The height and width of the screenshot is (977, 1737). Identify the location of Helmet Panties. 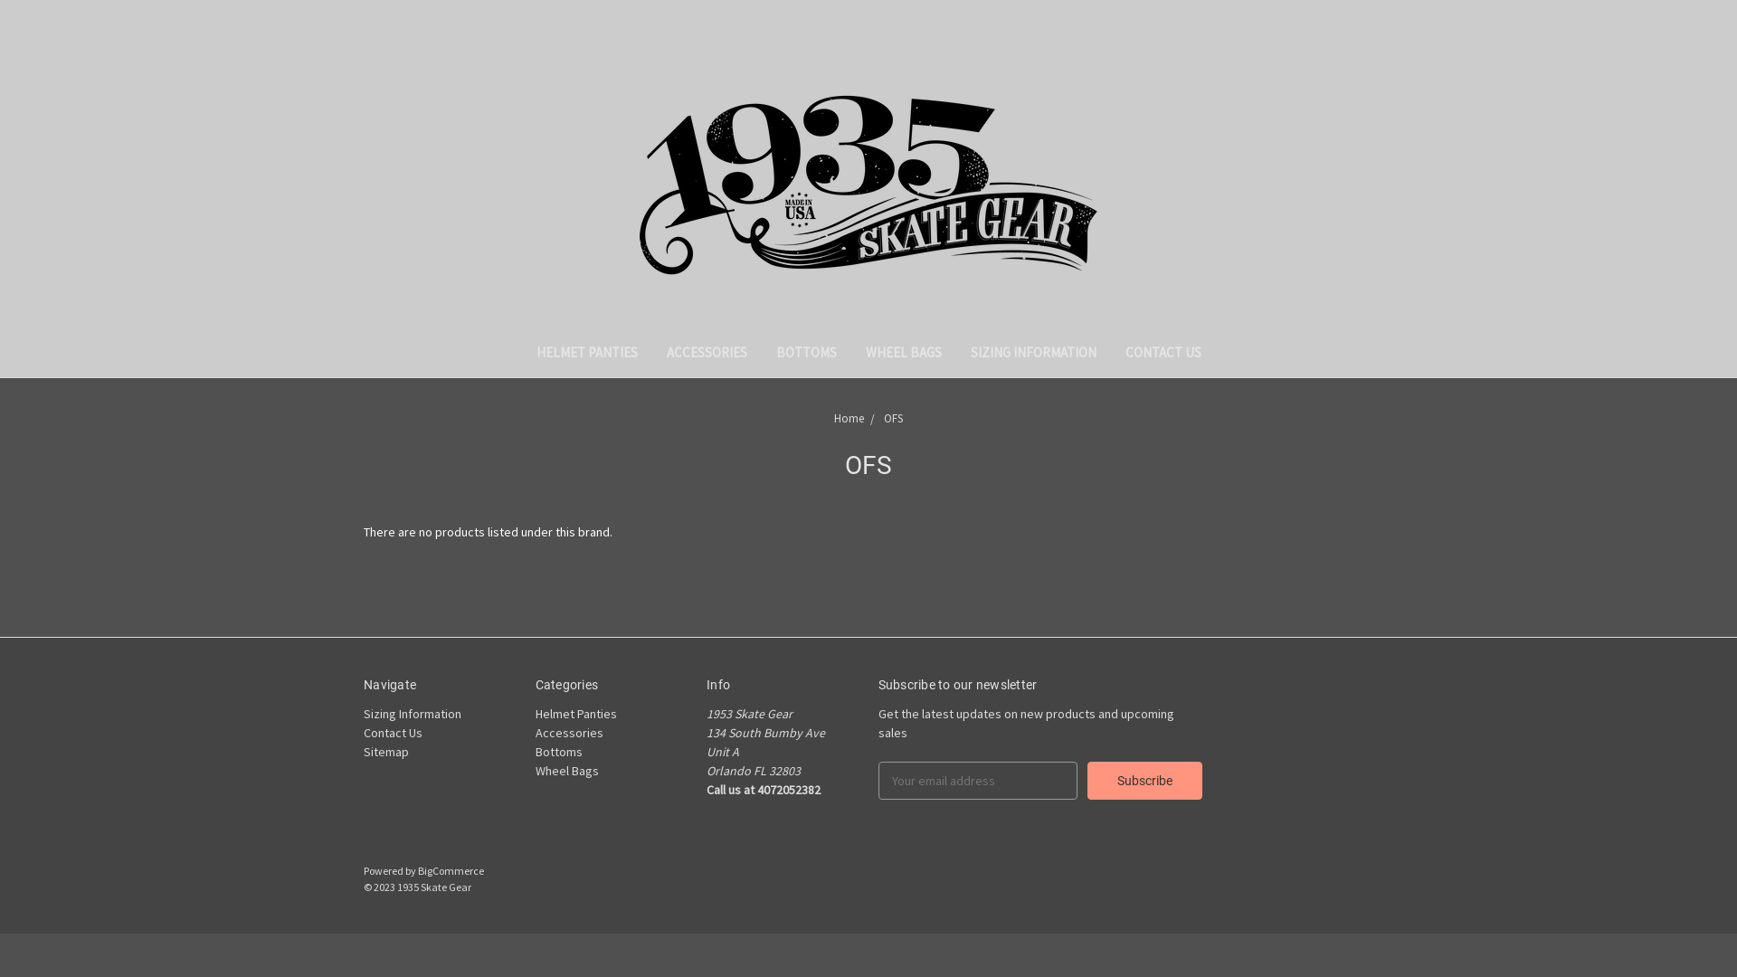
(576, 714).